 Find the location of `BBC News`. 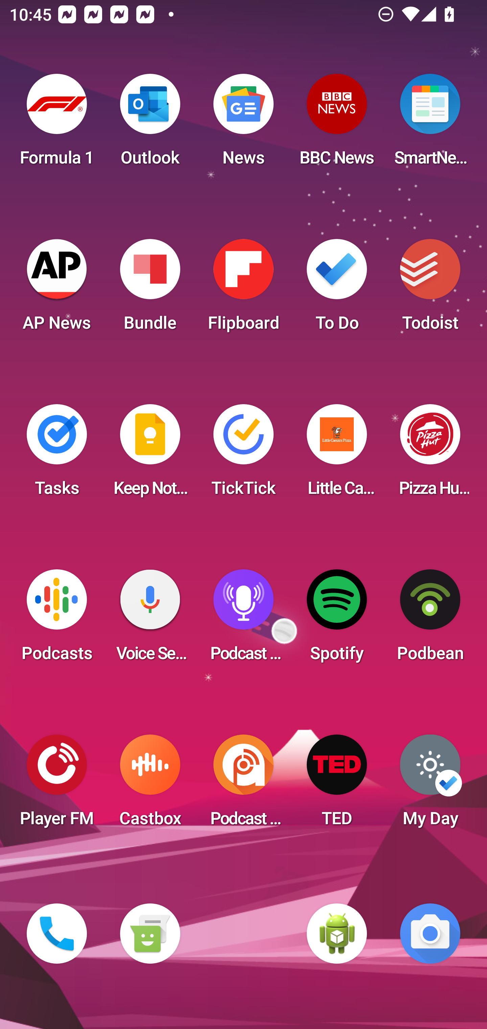

BBC News is located at coordinates (337, 124).